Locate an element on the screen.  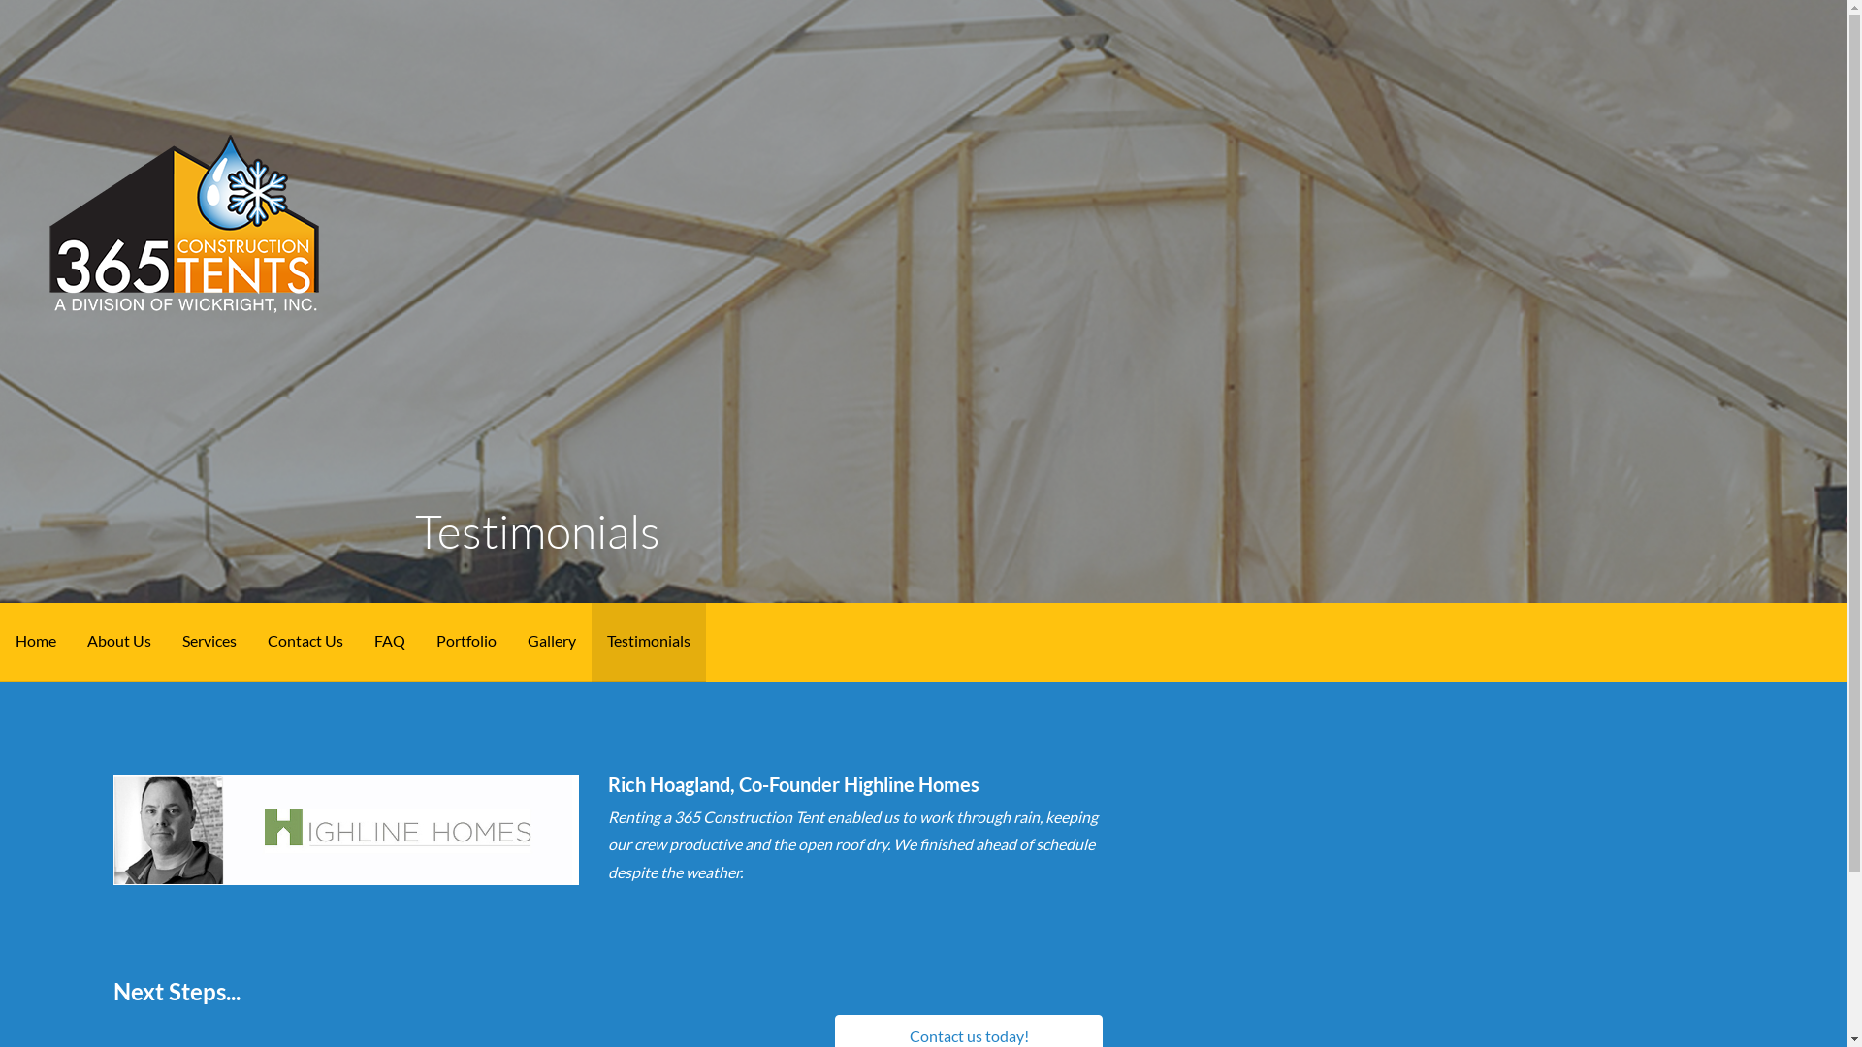
Home is located at coordinates (36, 642).